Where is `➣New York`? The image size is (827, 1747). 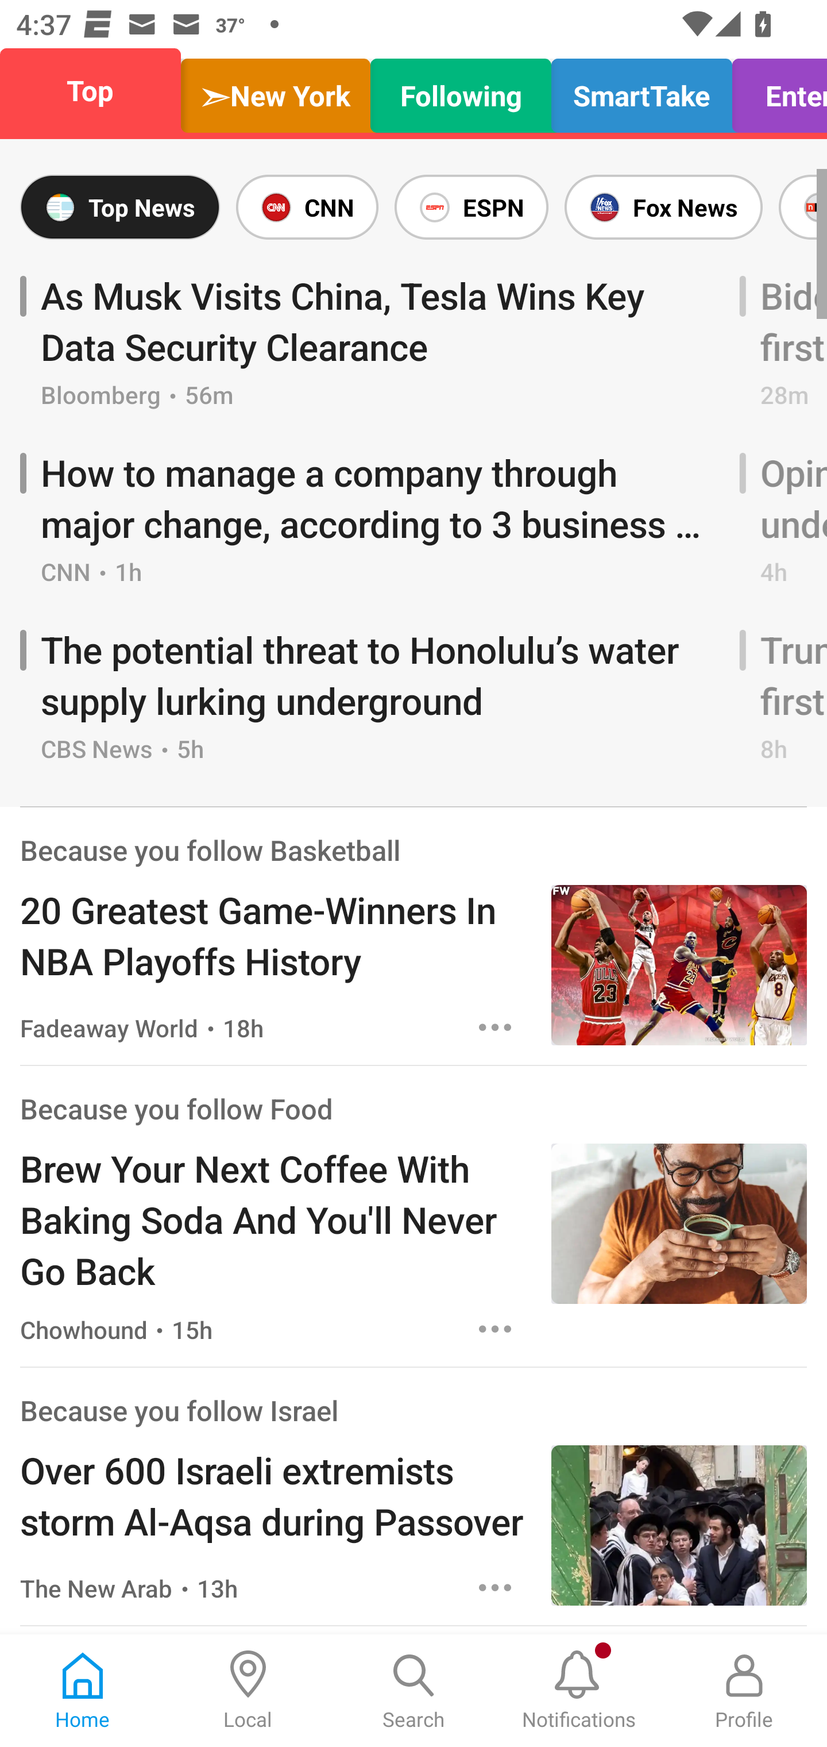
➣New York is located at coordinates (275, 91).